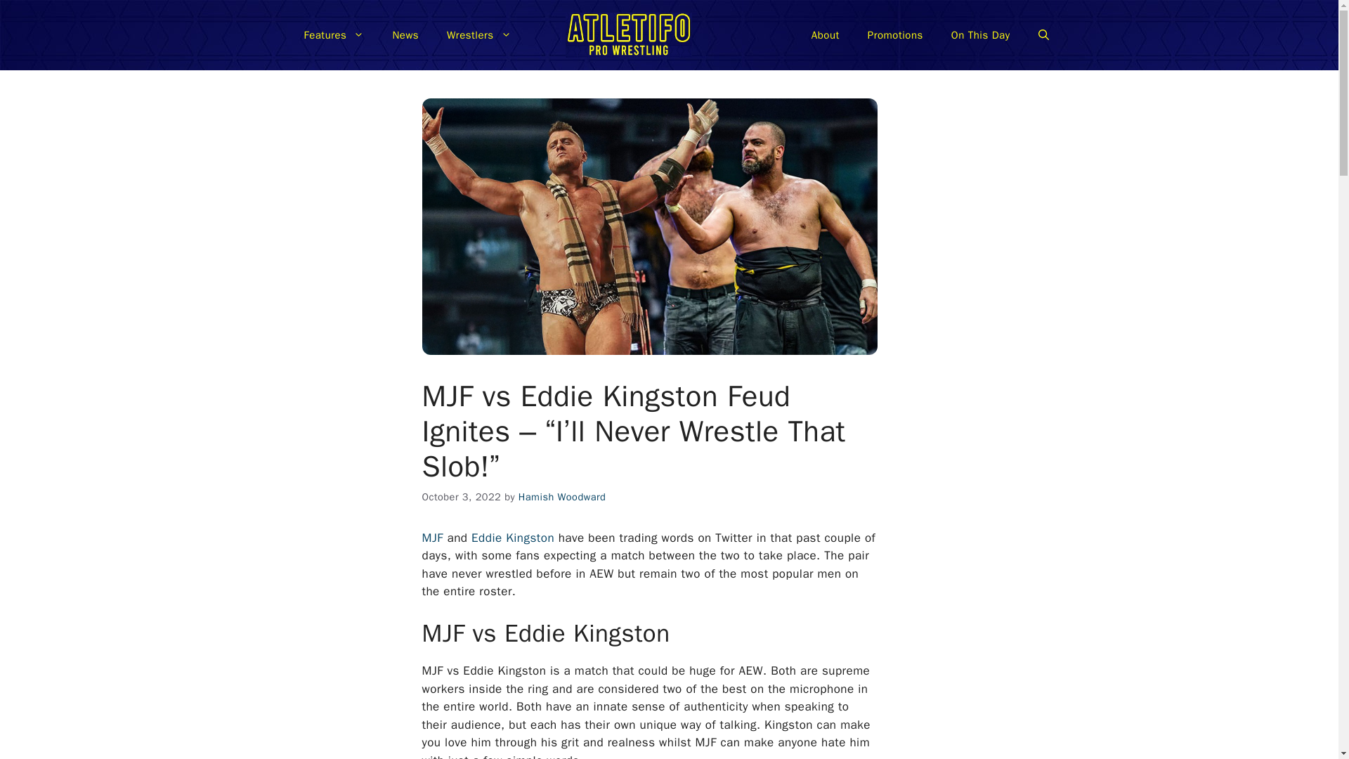 This screenshot has height=759, width=1349. I want to click on MJF, so click(434, 538).